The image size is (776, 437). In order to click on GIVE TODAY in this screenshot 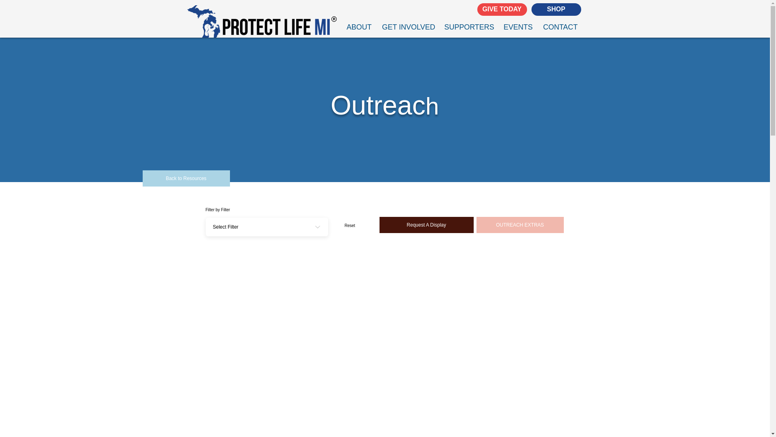, I will do `click(502, 9)`.